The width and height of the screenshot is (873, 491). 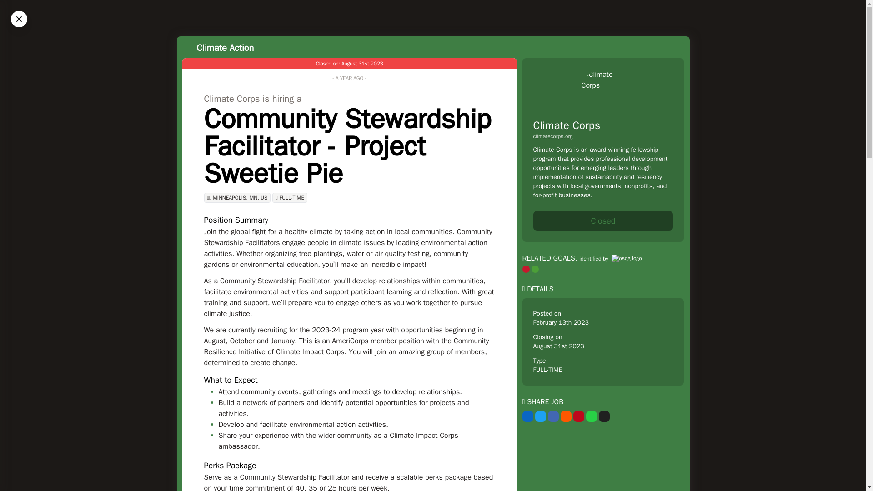 I want to click on share on reddit, so click(x=566, y=416).